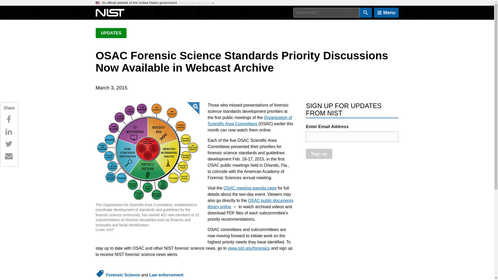  I want to click on Facebook, so click(9, 119).